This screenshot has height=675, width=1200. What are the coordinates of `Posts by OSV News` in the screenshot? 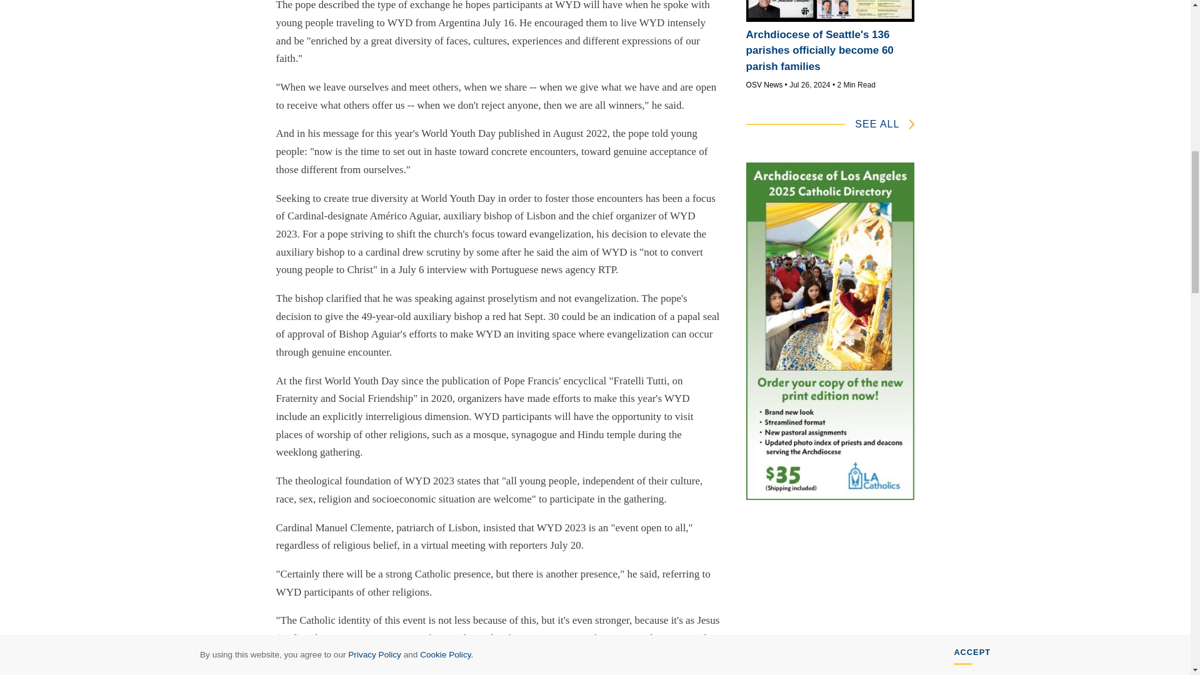 It's located at (765, 84).